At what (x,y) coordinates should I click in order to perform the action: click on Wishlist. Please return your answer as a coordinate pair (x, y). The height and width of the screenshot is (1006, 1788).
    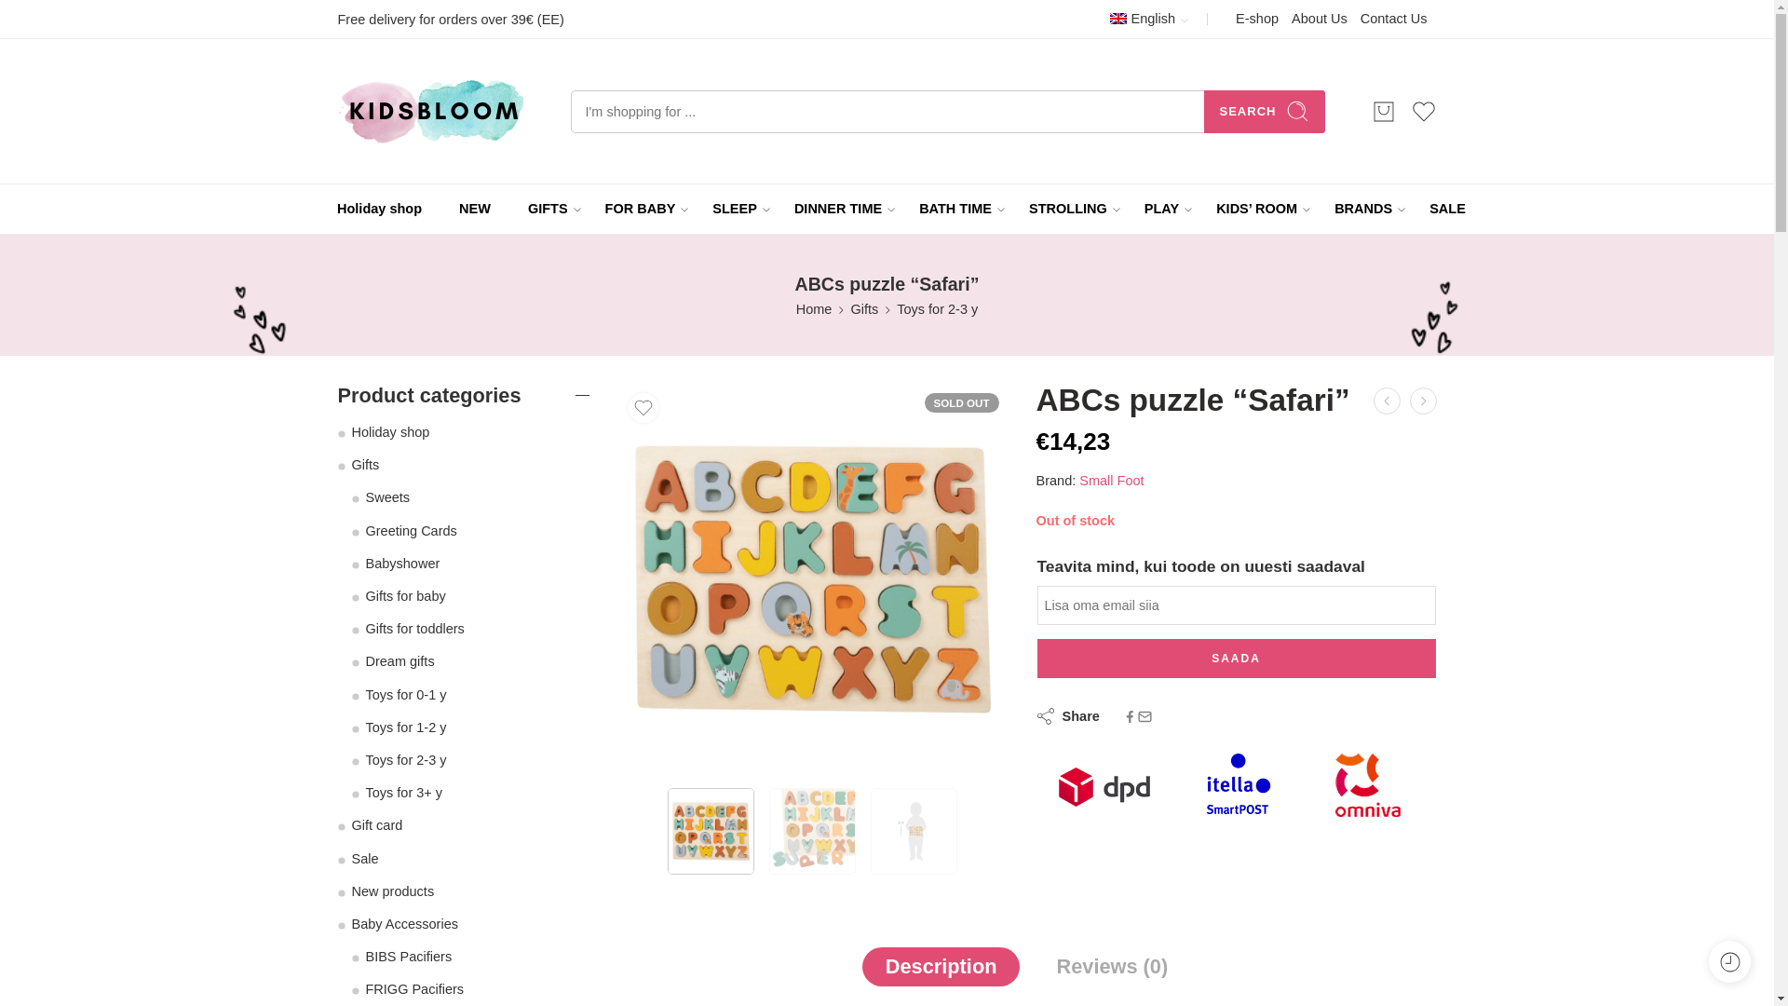
    Looking at the image, I should click on (1423, 111).